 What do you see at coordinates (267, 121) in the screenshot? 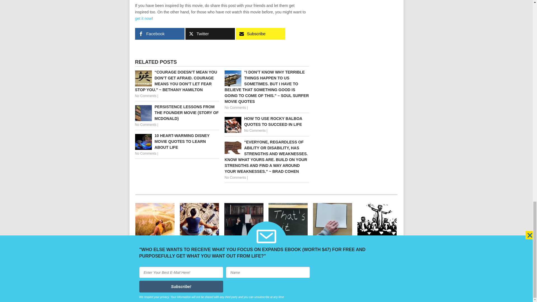
I see `HOW TO USE ROCKY BALBOA QUOTES TO SUCCEED IN LIFE` at bounding box center [267, 121].